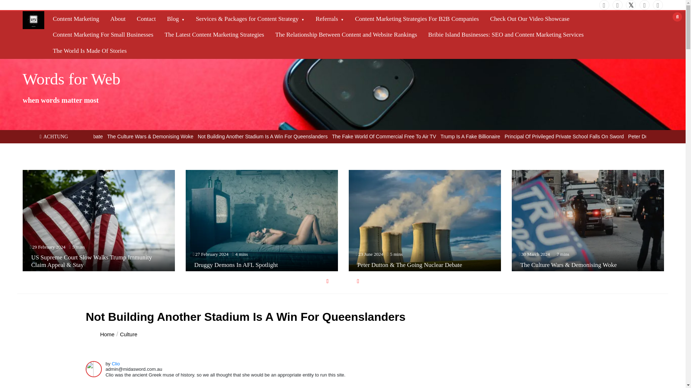 The width and height of the screenshot is (691, 388). What do you see at coordinates (118, 19) in the screenshot?
I see `About` at bounding box center [118, 19].